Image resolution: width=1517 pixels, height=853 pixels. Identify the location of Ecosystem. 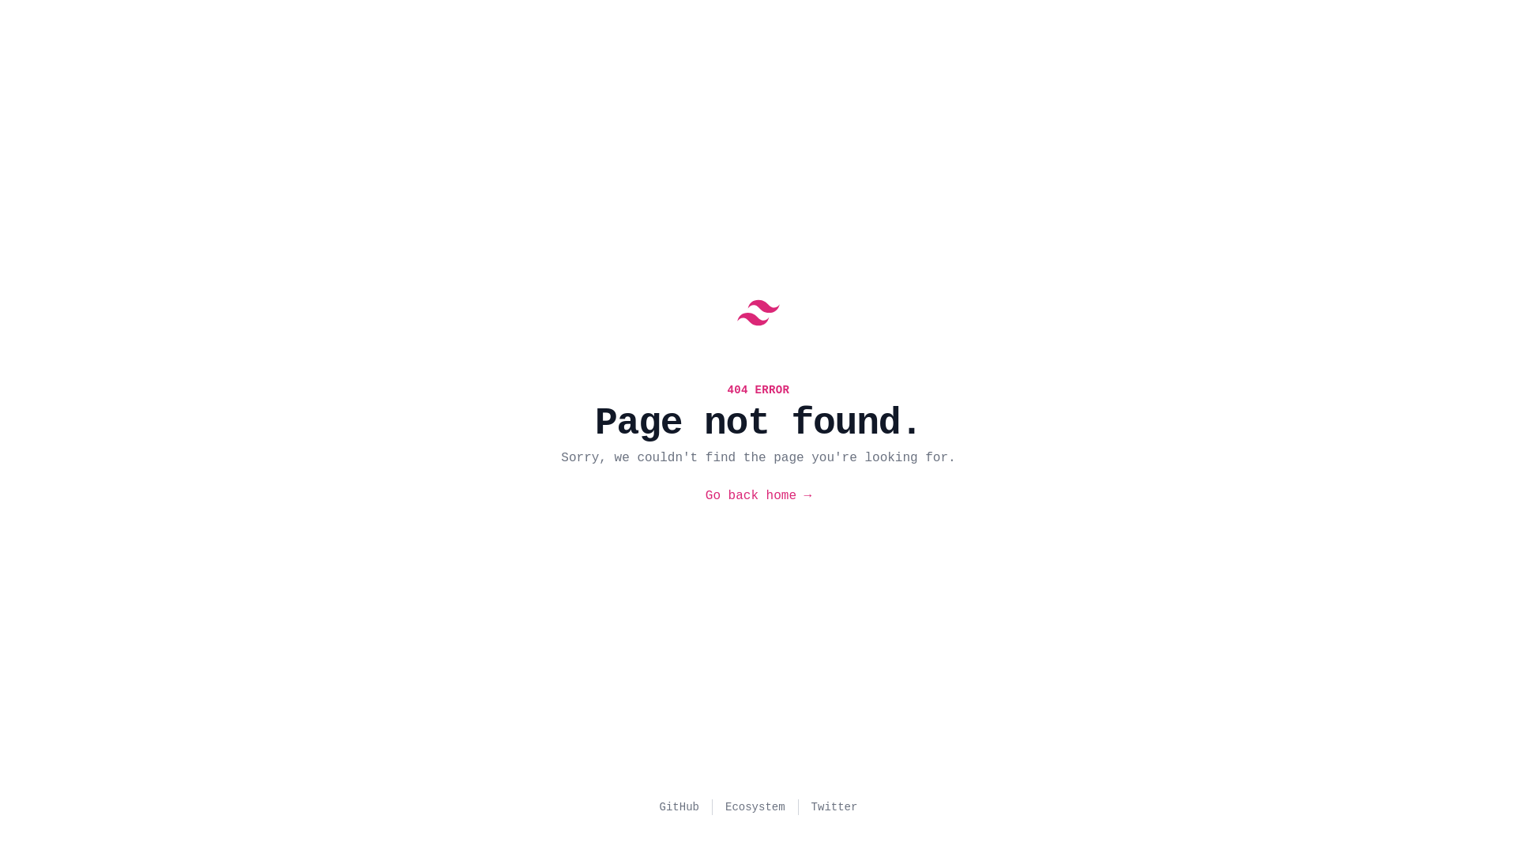
(755, 807).